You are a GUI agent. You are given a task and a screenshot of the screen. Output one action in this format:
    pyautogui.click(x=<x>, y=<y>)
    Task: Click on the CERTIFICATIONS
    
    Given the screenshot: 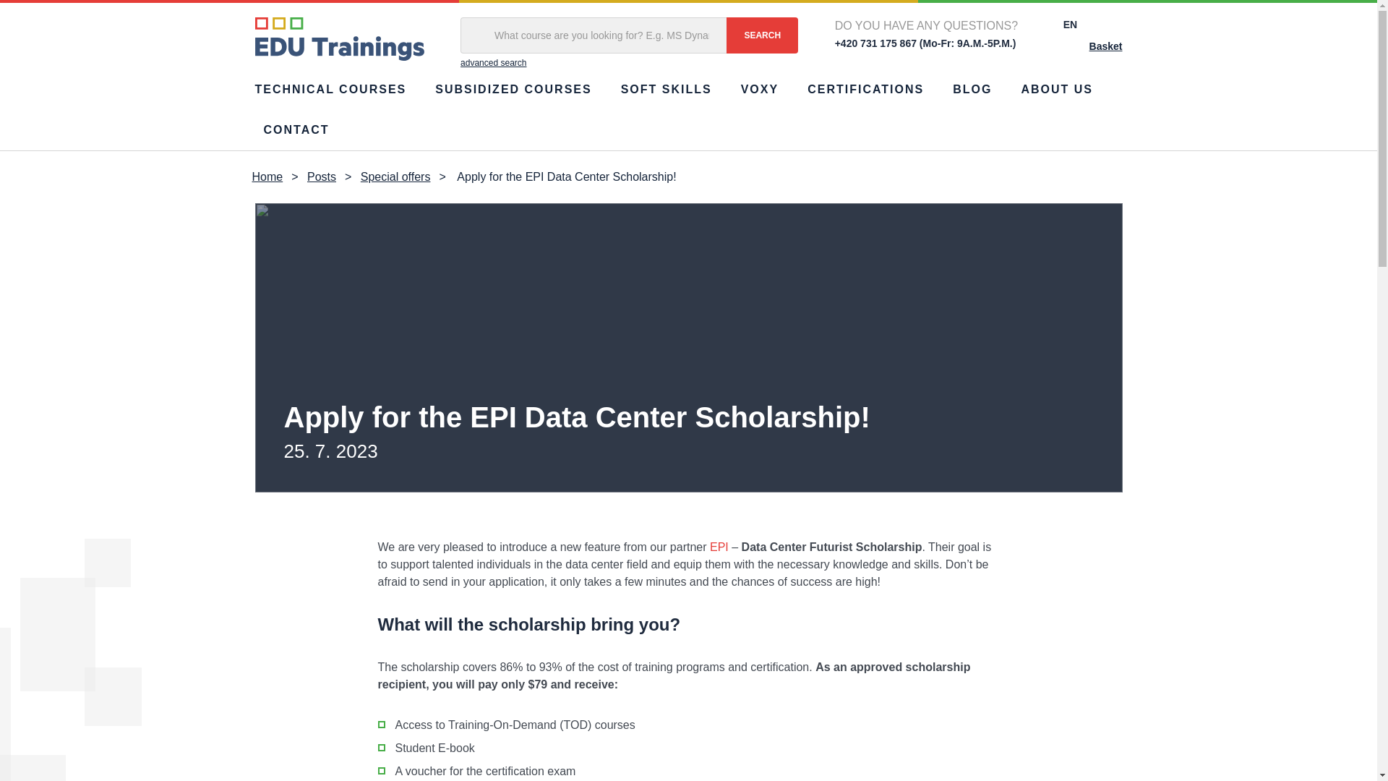 What is the action you would take?
    pyautogui.click(x=866, y=90)
    